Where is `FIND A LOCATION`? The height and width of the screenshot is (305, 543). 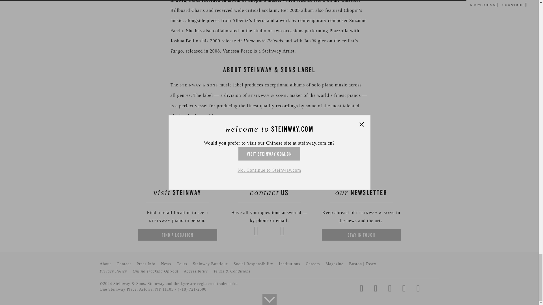 FIND A LOCATION is located at coordinates (178, 235).